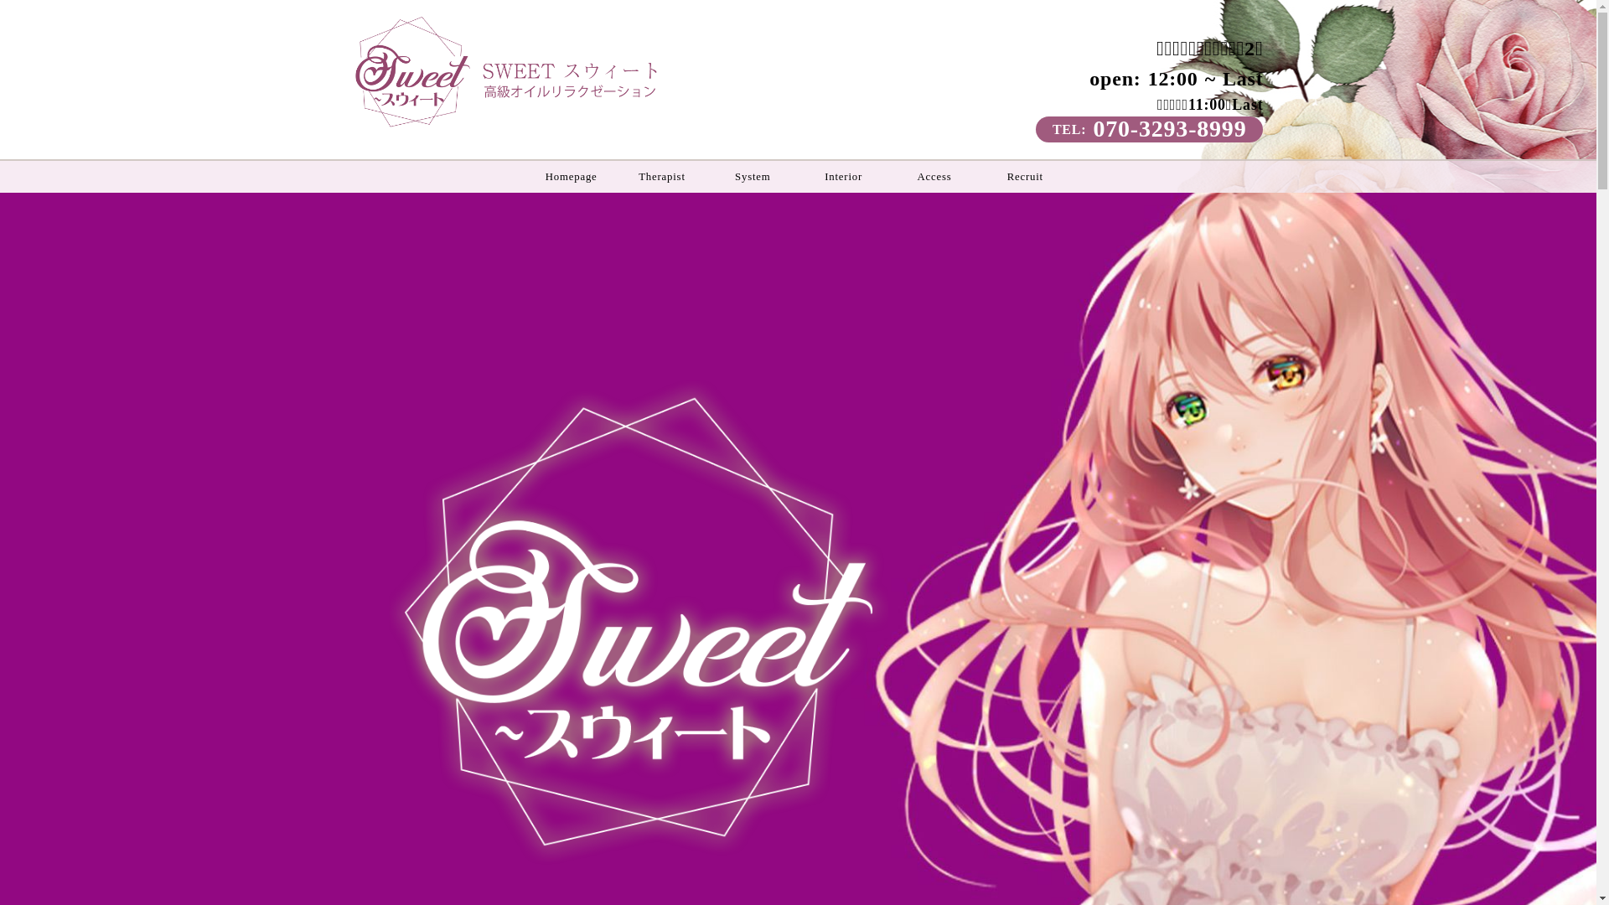 The image size is (1609, 905). What do you see at coordinates (934, 177) in the screenshot?
I see `Access` at bounding box center [934, 177].